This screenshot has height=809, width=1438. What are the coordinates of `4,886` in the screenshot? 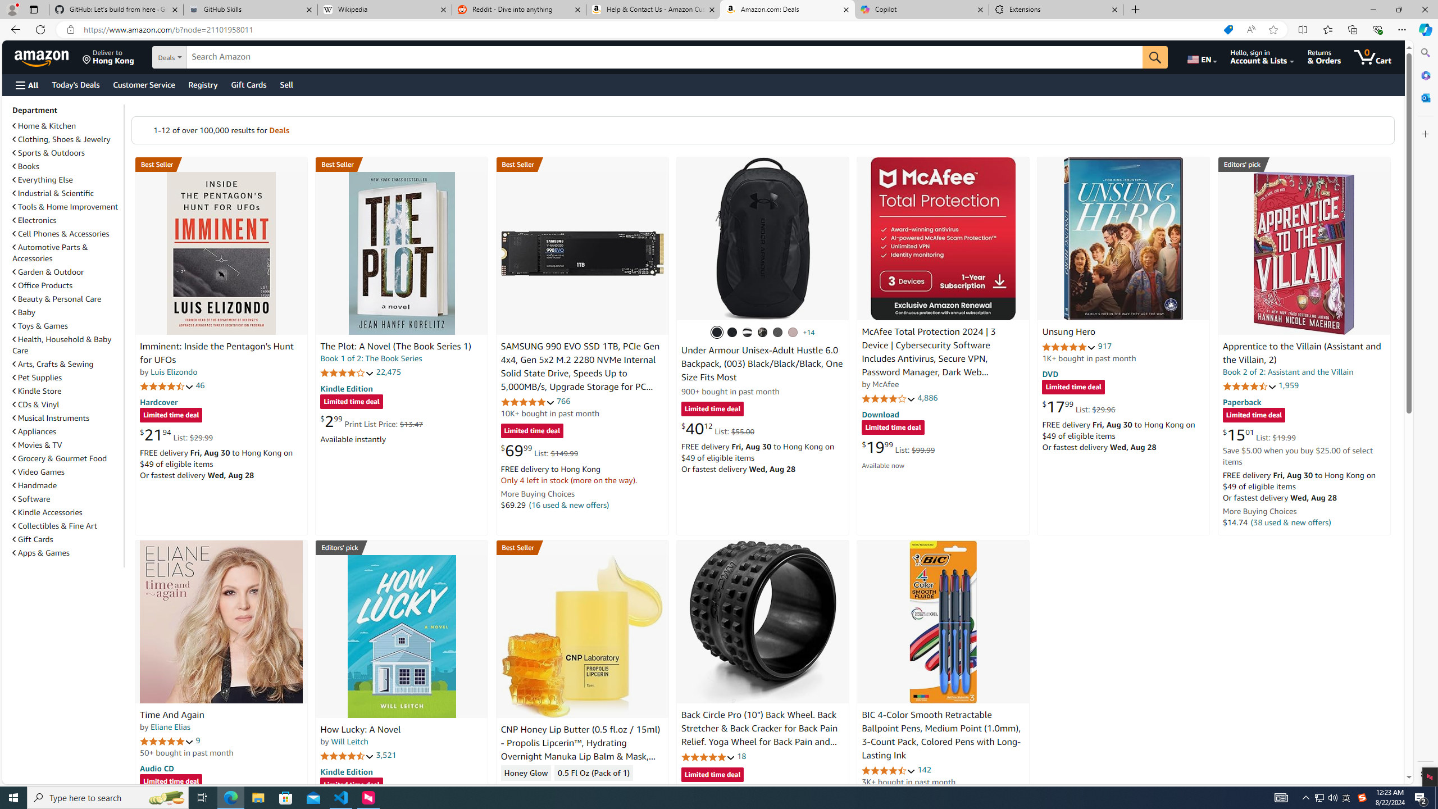 It's located at (927, 398).